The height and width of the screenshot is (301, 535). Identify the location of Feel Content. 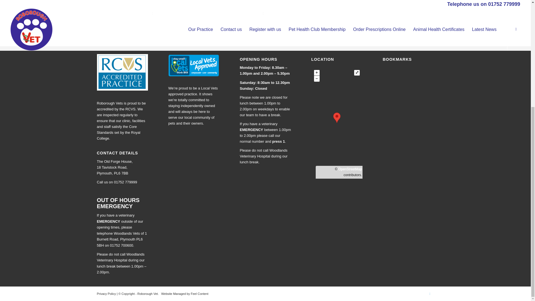
(200, 293).